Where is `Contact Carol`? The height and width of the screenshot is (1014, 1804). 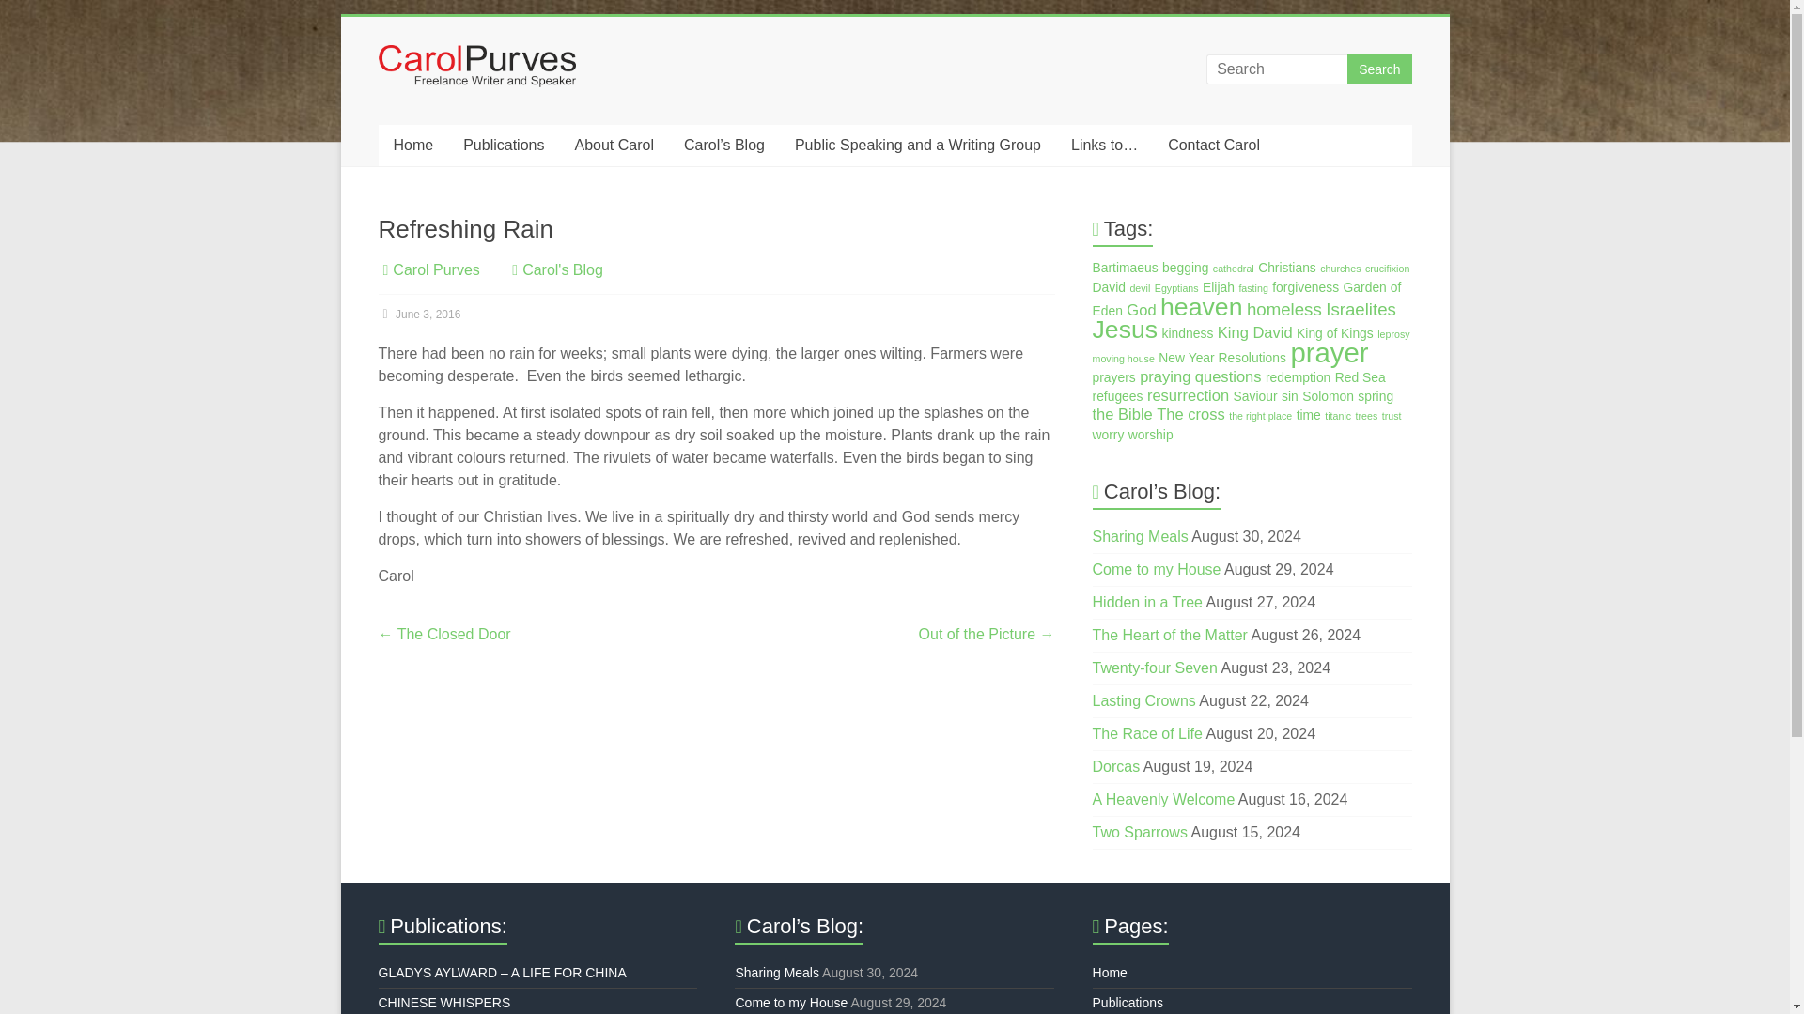
Contact Carol is located at coordinates (1214, 145).